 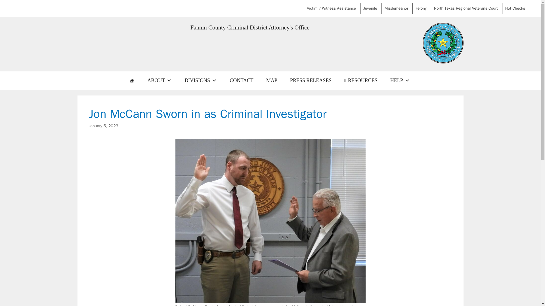 I want to click on ABOUT, so click(x=160, y=80).